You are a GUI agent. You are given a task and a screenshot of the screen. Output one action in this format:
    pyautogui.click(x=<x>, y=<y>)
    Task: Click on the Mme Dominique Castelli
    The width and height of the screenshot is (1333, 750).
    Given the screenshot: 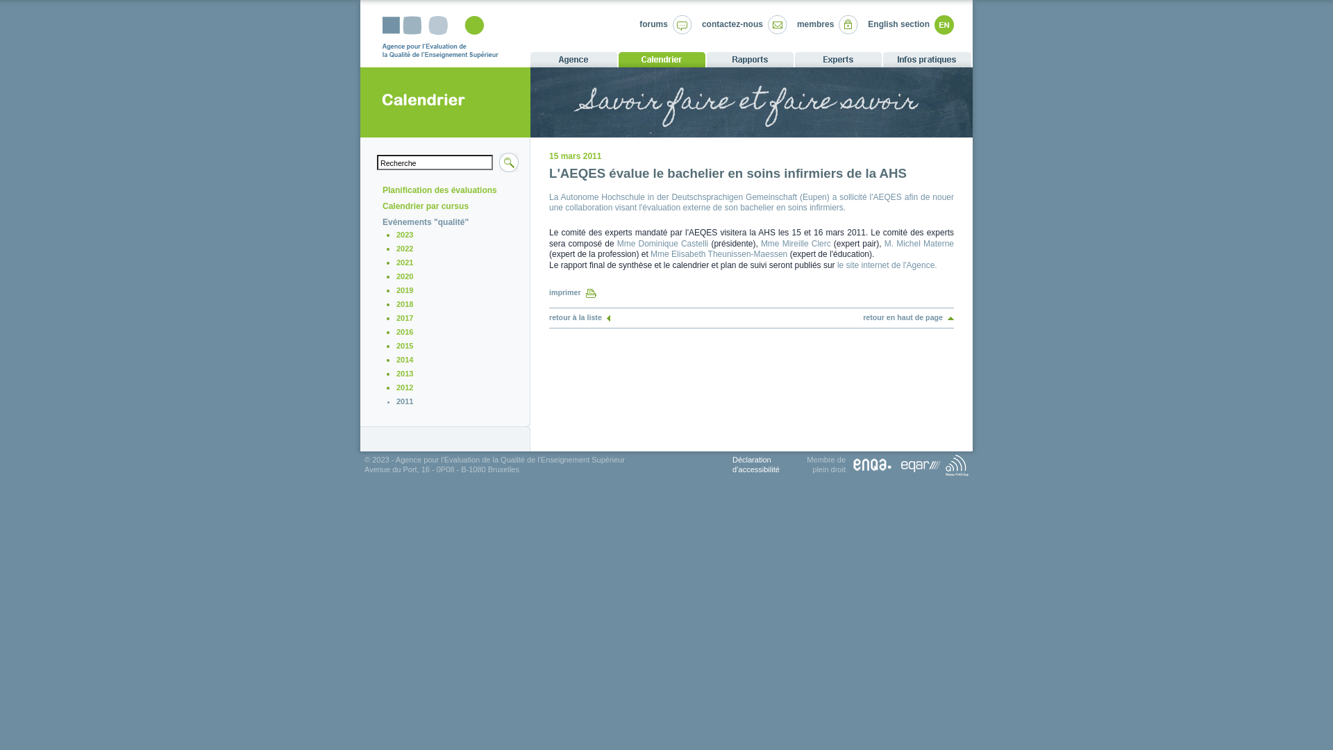 What is the action you would take?
    pyautogui.click(x=663, y=244)
    